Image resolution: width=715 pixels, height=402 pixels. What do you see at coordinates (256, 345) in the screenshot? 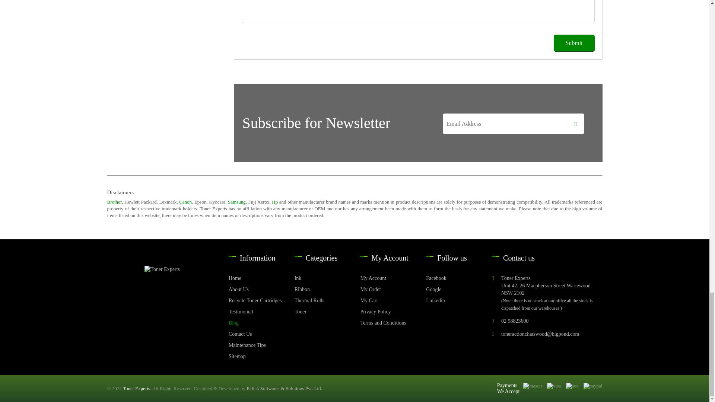
I see `Maintenance Tips` at bounding box center [256, 345].